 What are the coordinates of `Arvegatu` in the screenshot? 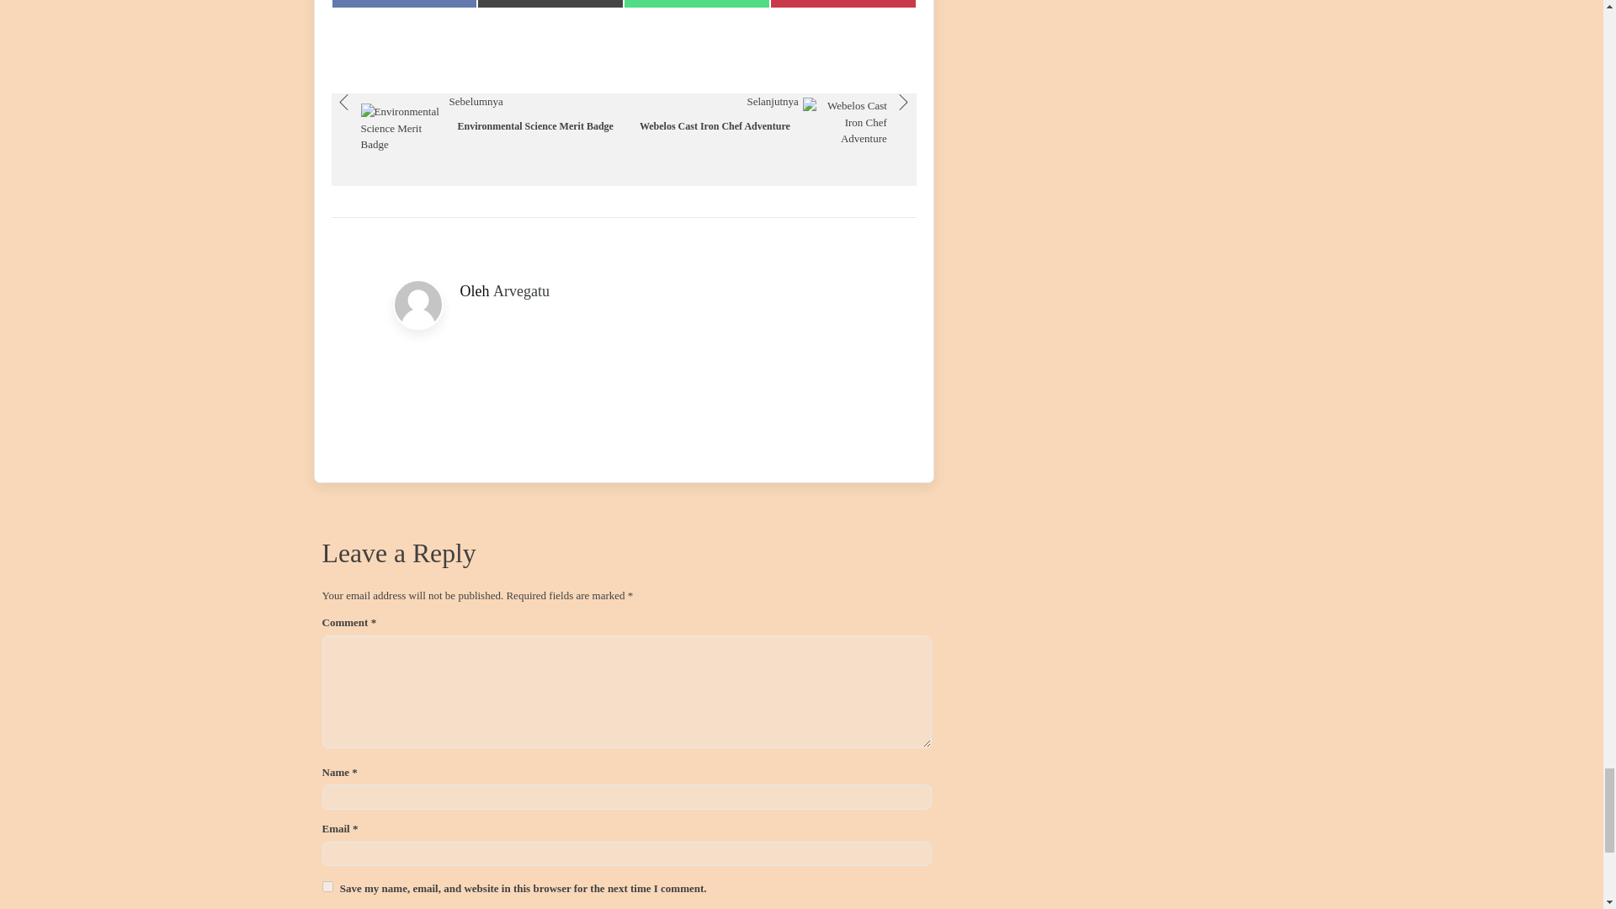 It's located at (477, 140).